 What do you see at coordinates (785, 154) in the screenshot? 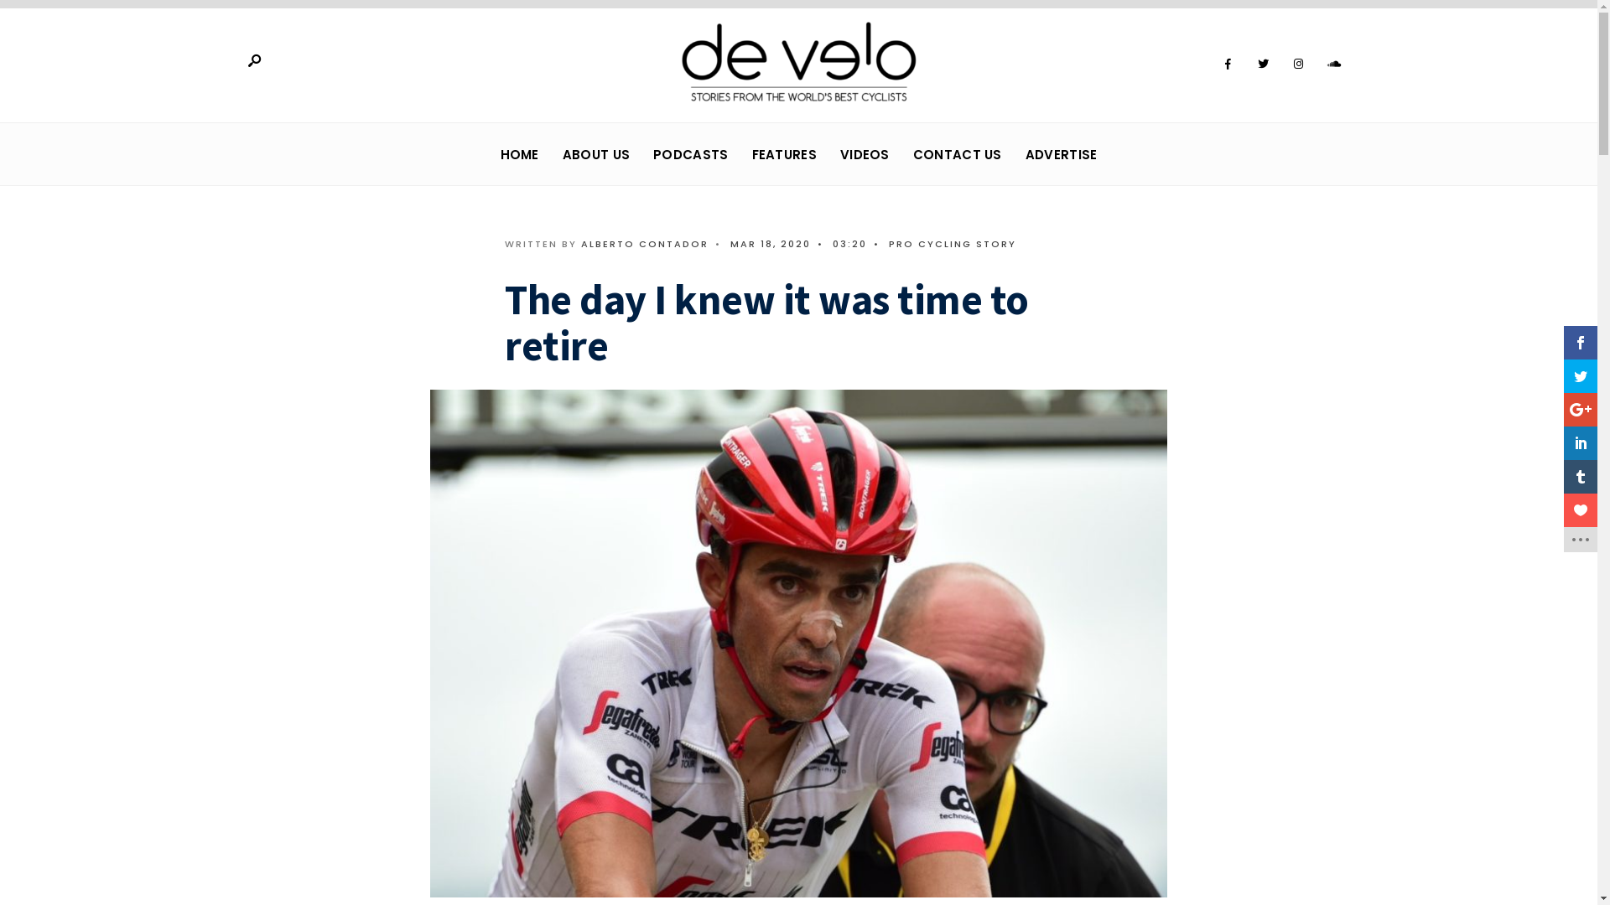
I see `FEATURES` at bounding box center [785, 154].